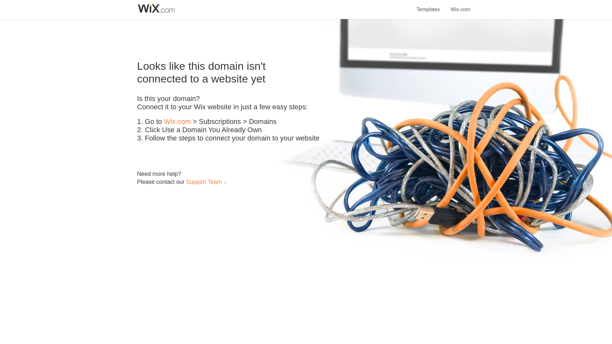 This screenshot has height=344, width=612. Describe the element at coordinates (177, 122) in the screenshot. I see `Wix.com` at that location.